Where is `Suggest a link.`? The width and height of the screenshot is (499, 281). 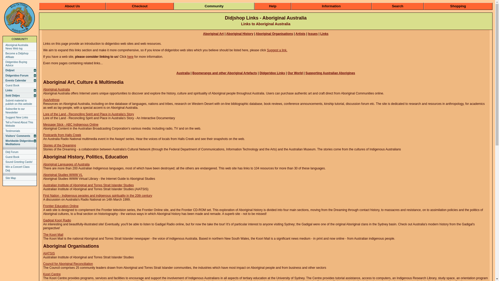 Suggest a link. is located at coordinates (277, 50).